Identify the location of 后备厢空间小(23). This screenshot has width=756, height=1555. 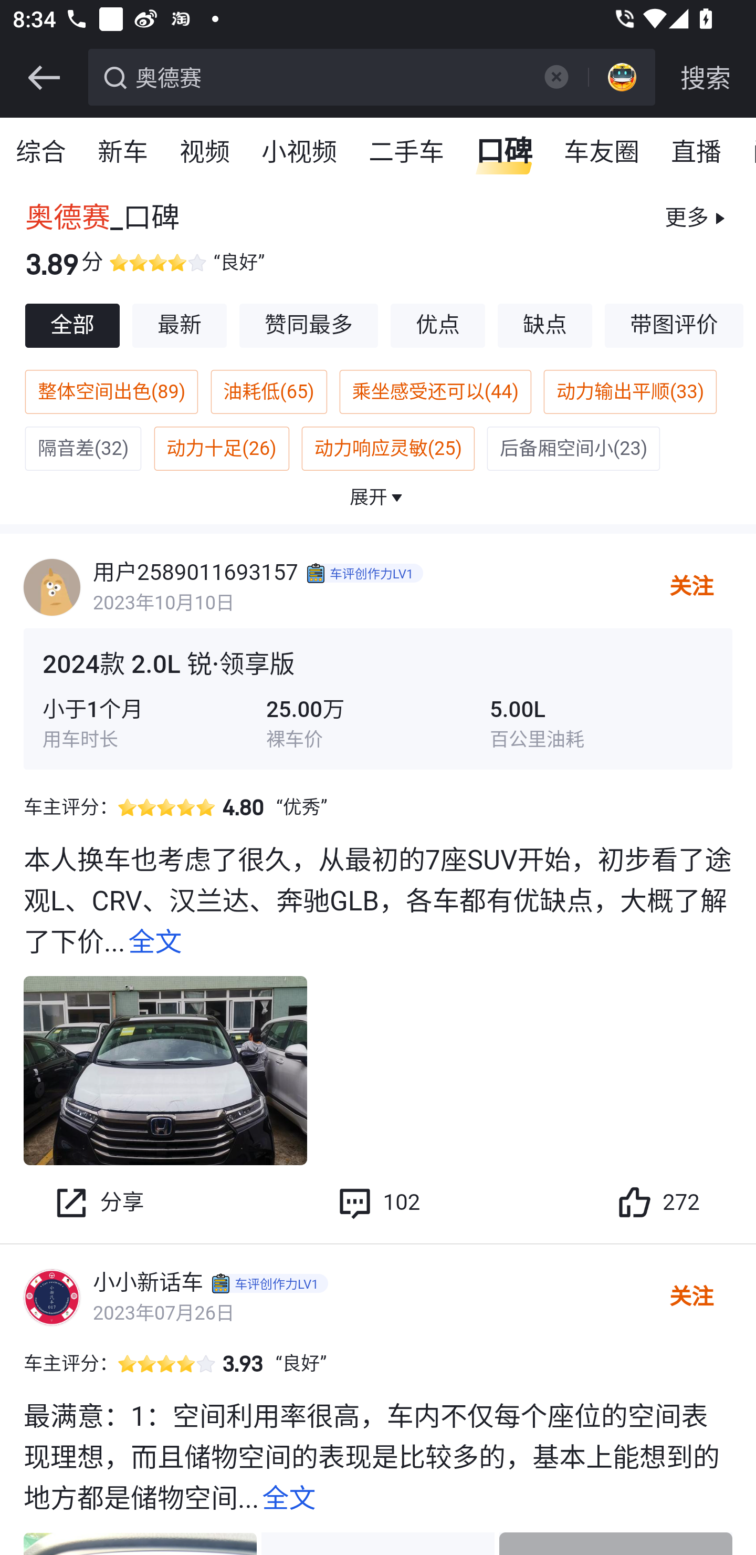
(574, 449).